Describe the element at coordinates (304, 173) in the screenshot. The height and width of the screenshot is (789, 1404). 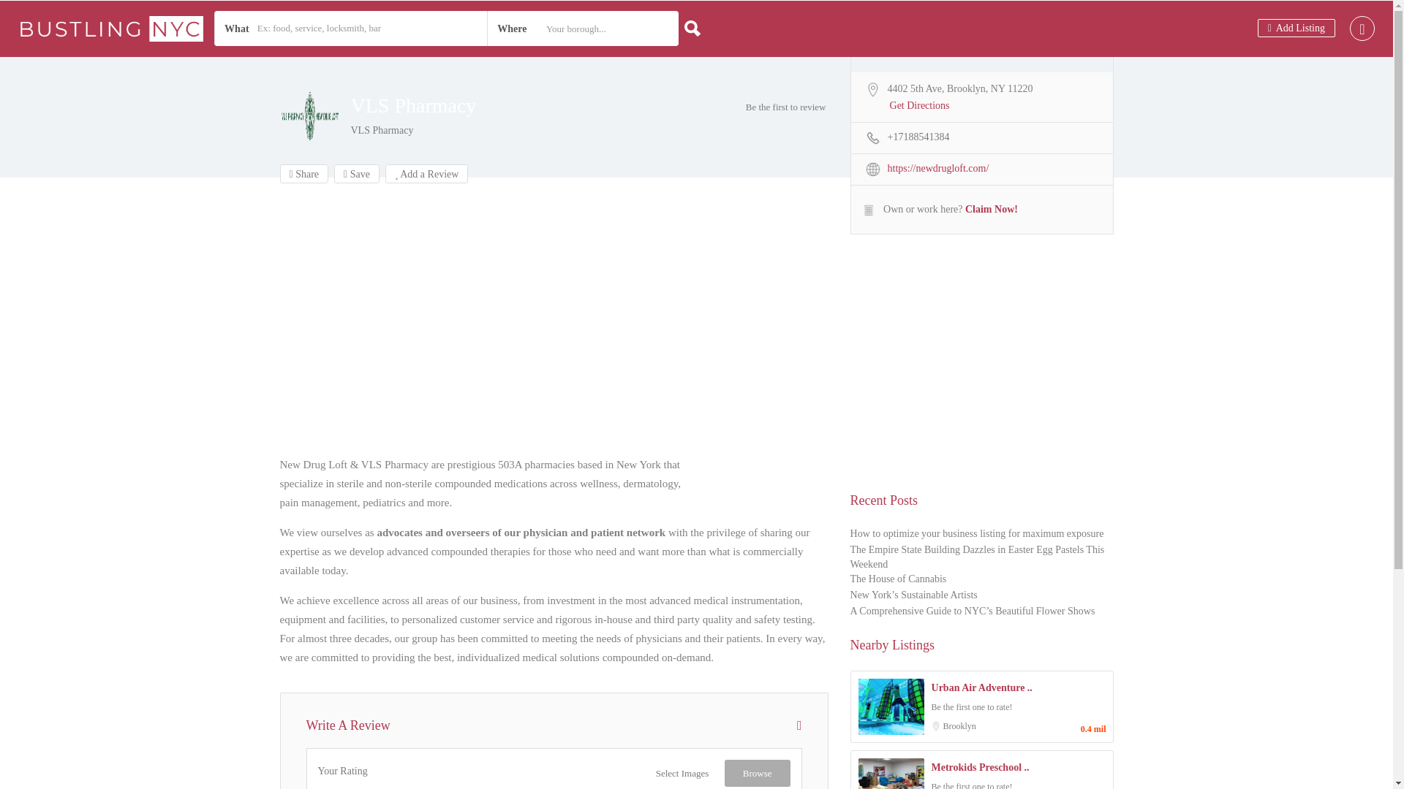
I see `Share` at that location.